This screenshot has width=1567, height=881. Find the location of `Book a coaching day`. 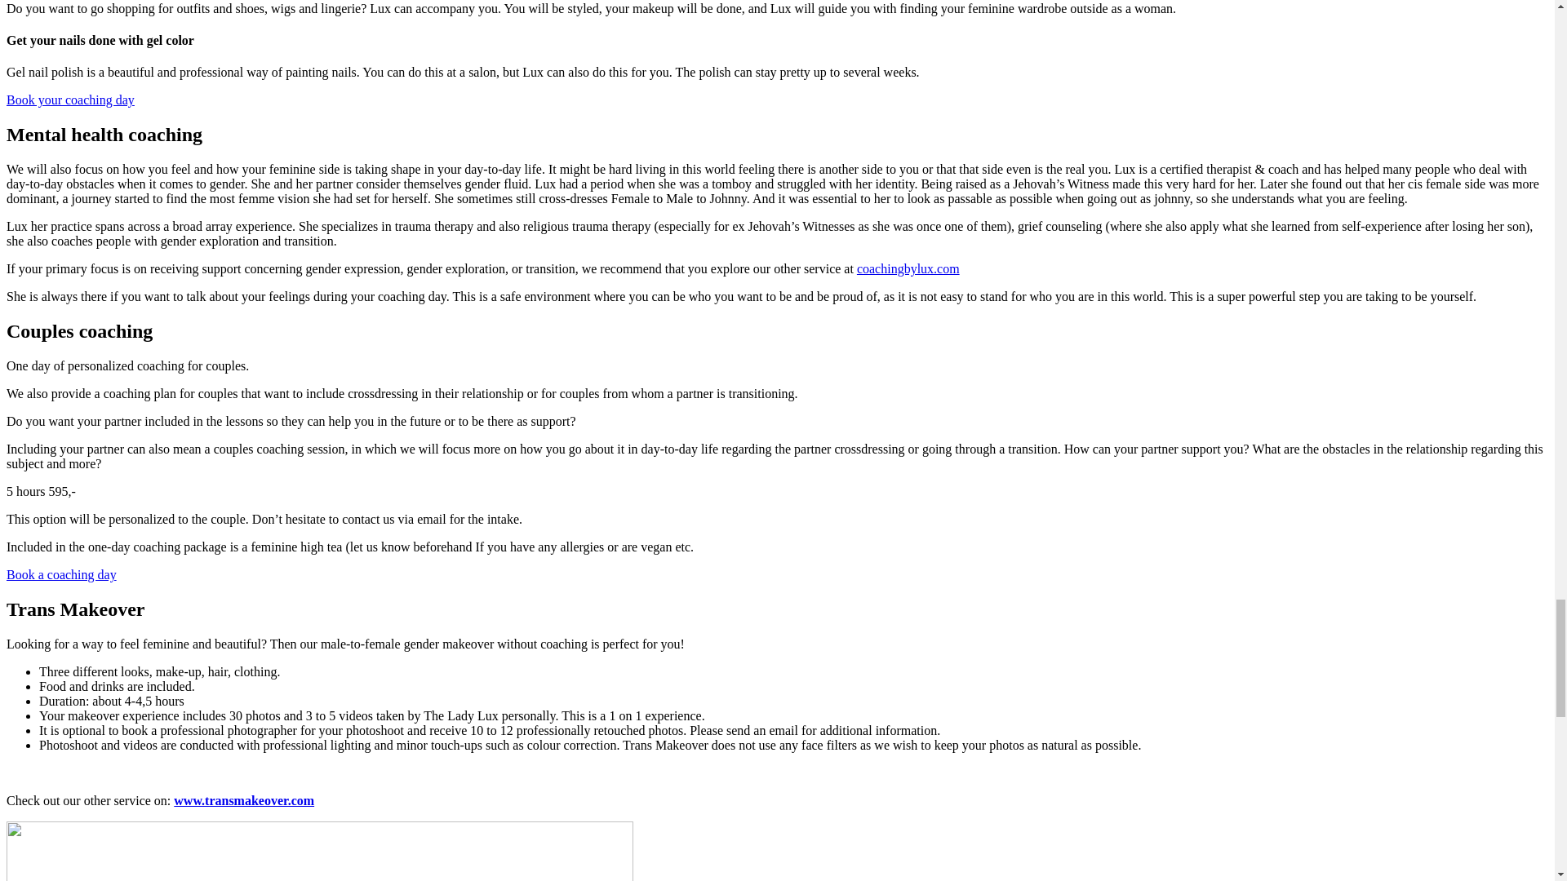

Book a coaching day is located at coordinates (60, 574).